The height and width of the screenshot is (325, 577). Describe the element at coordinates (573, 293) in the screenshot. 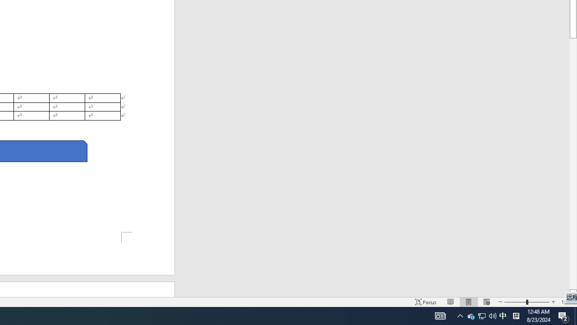

I see `Line down` at that location.